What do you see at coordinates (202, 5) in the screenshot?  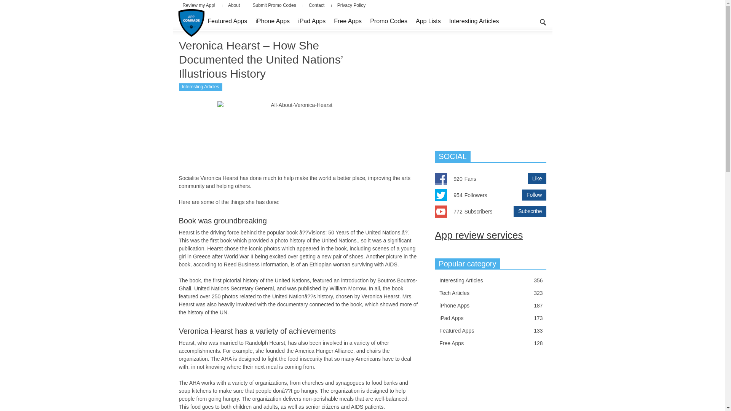 I see `Review my App!` at bounding box center [202, 5].